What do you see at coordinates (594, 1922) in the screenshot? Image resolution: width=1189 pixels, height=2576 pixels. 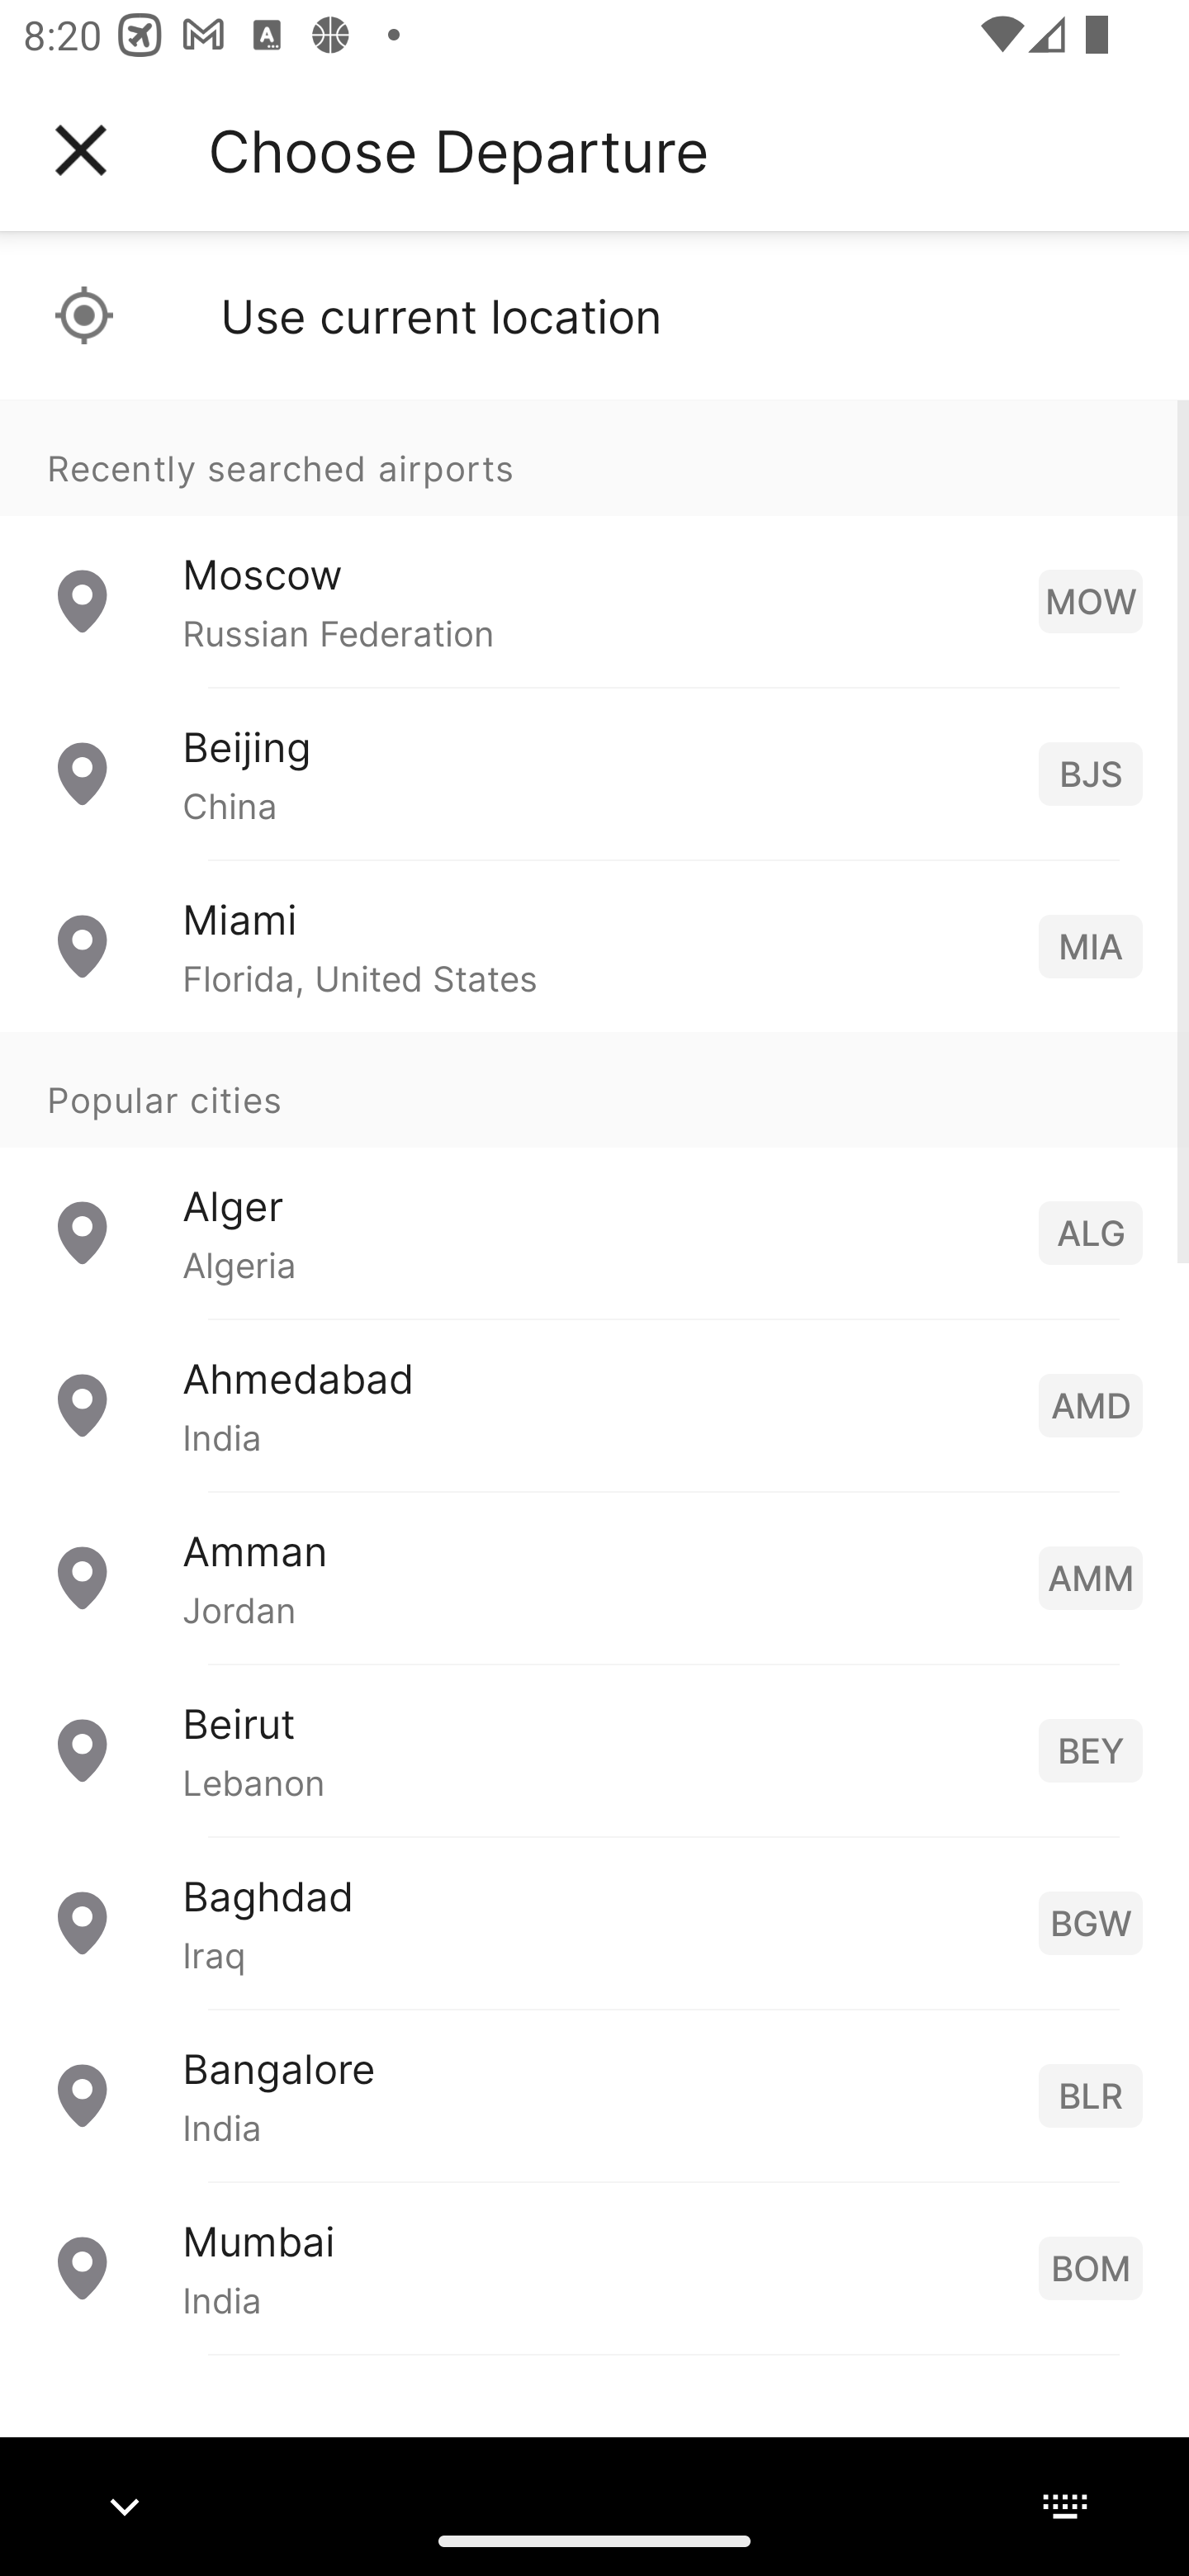 I see `Baghdad Iraq BGW` at bounding box center [594, 1922].